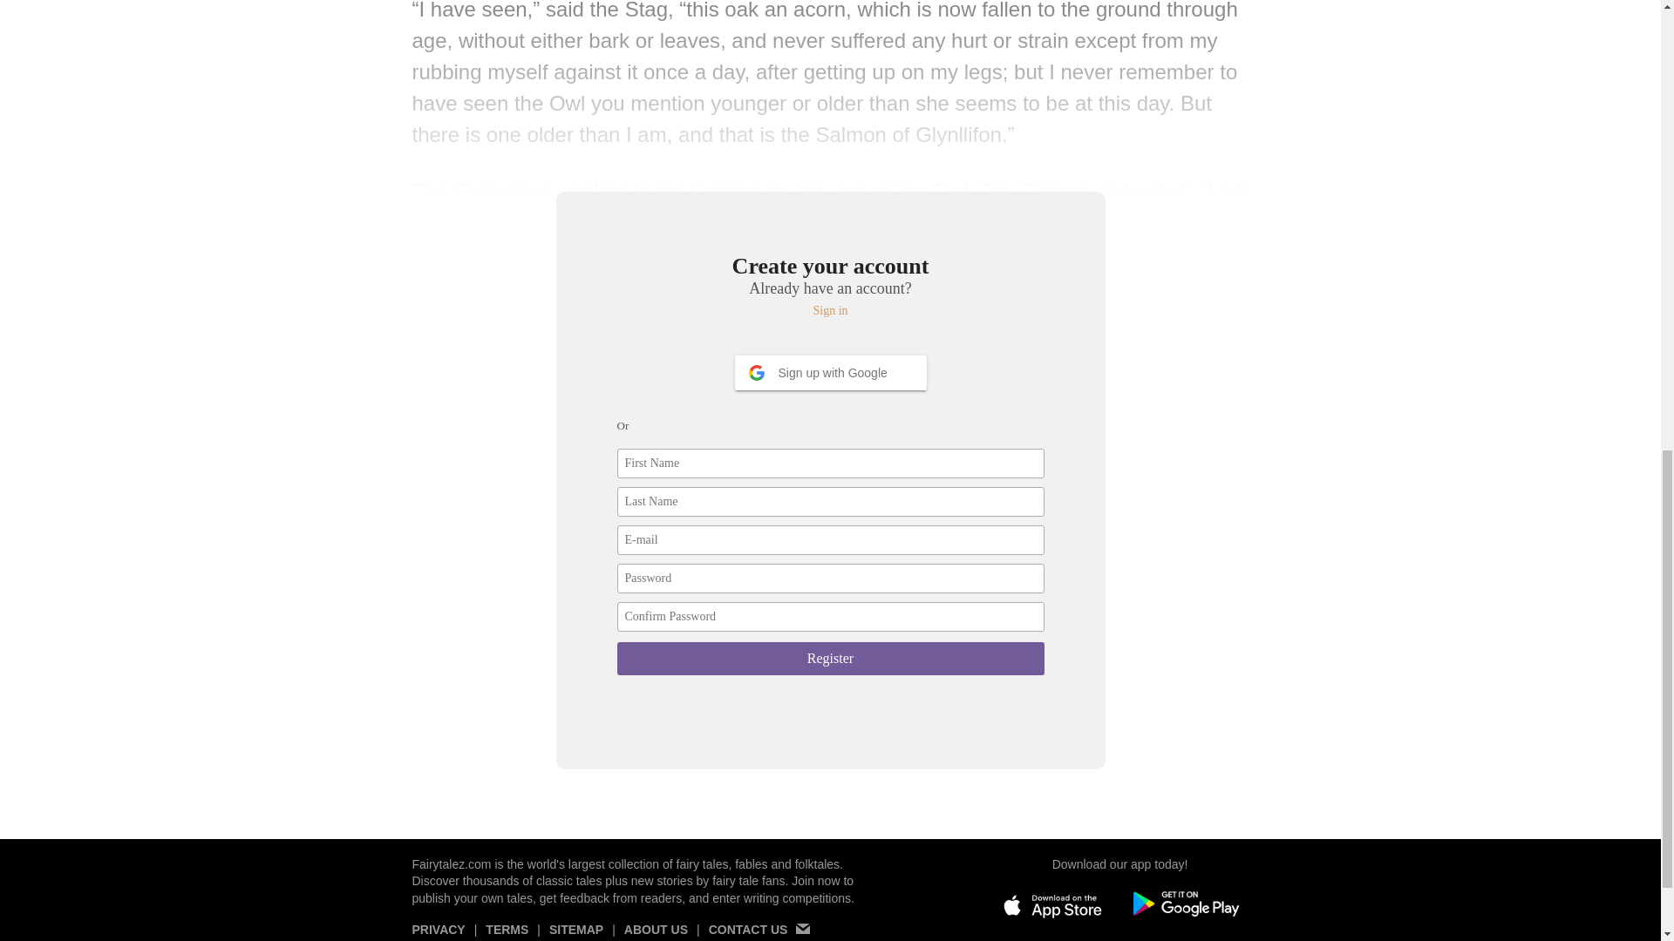  I want to click on Register, so click(831, 659).